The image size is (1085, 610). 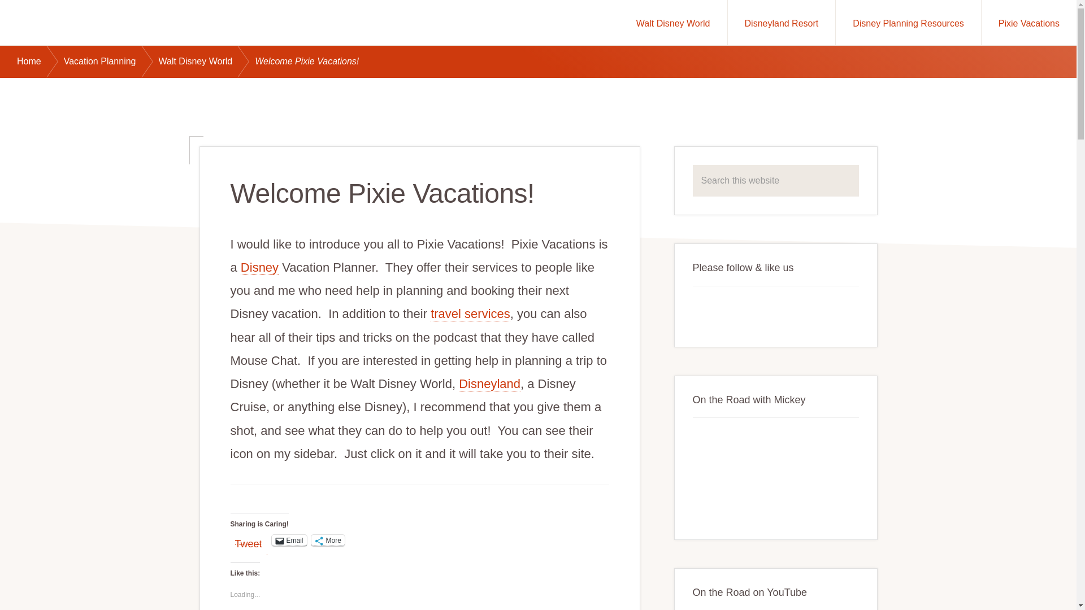 I want to click on Disneyland, so click(x=489, y=384).